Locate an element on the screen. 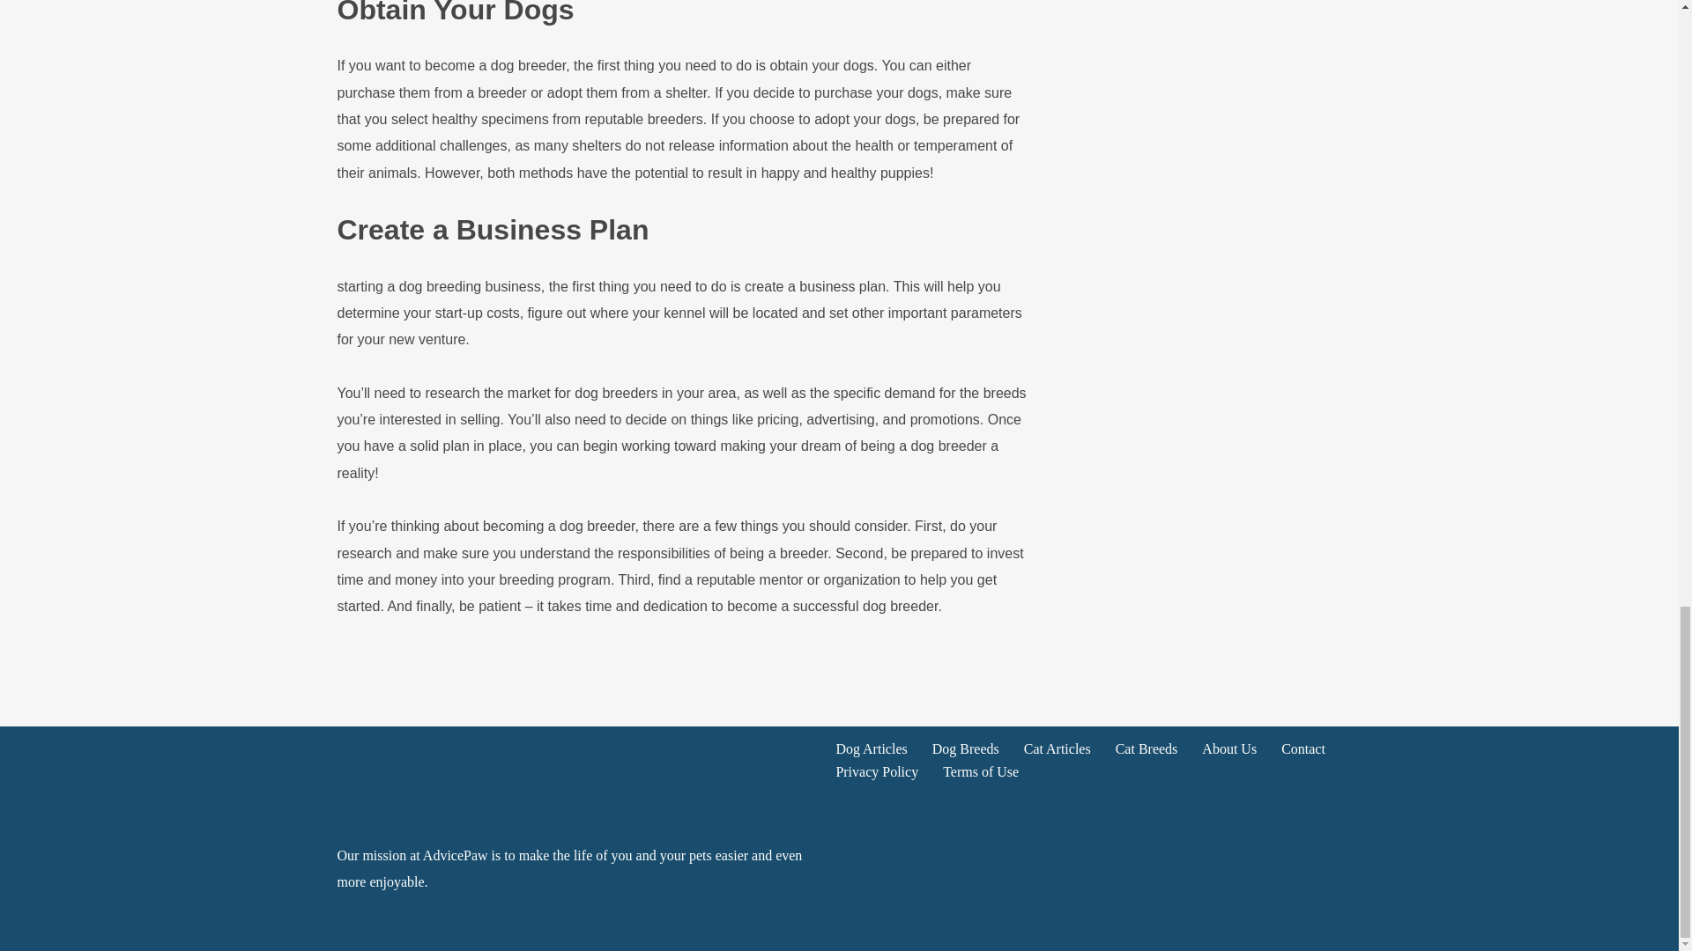  Privacy Policy is located at coordinates (877, 771).